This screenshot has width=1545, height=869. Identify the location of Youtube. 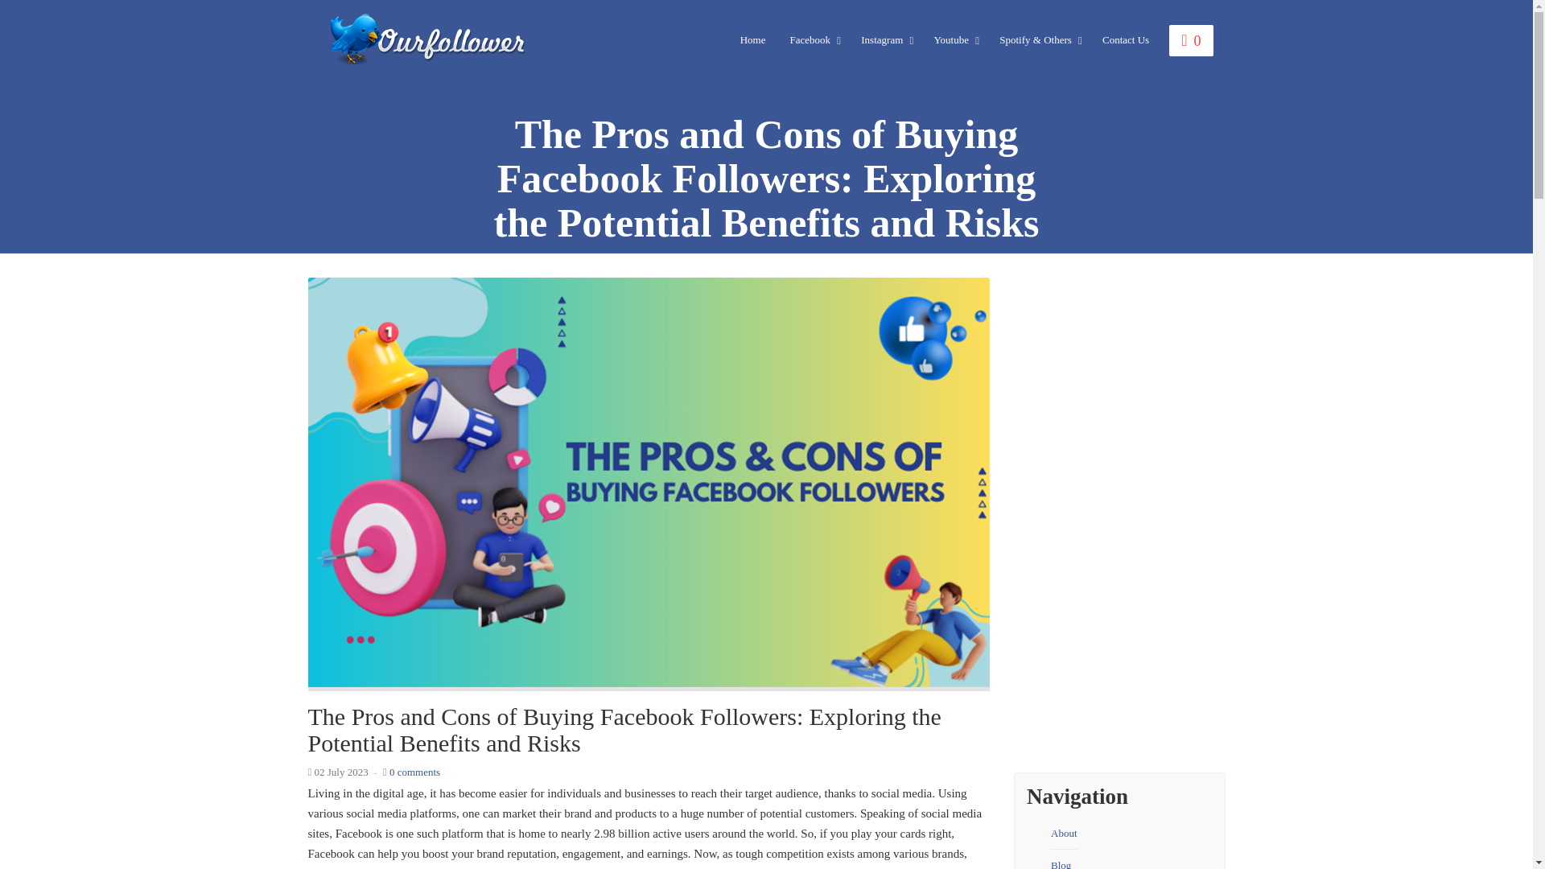
(955, 40).